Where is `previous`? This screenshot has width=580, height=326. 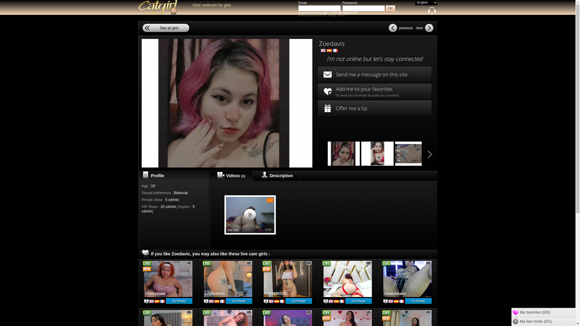 previous is located at coordinates (401, 28).